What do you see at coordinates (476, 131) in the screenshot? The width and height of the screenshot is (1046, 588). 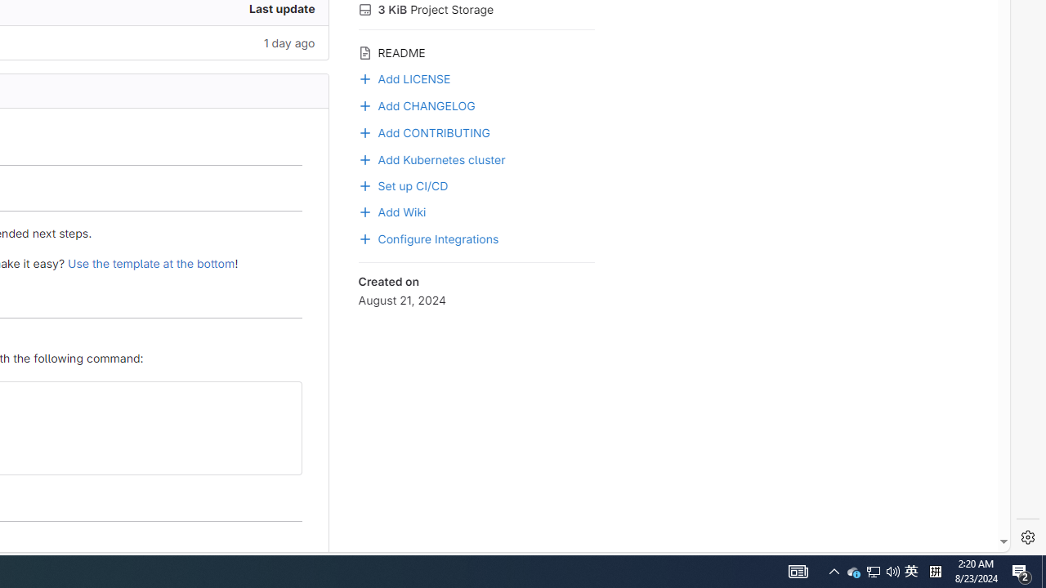 I see `Add CONTRIBUTING` at bounding box center [476, 131].